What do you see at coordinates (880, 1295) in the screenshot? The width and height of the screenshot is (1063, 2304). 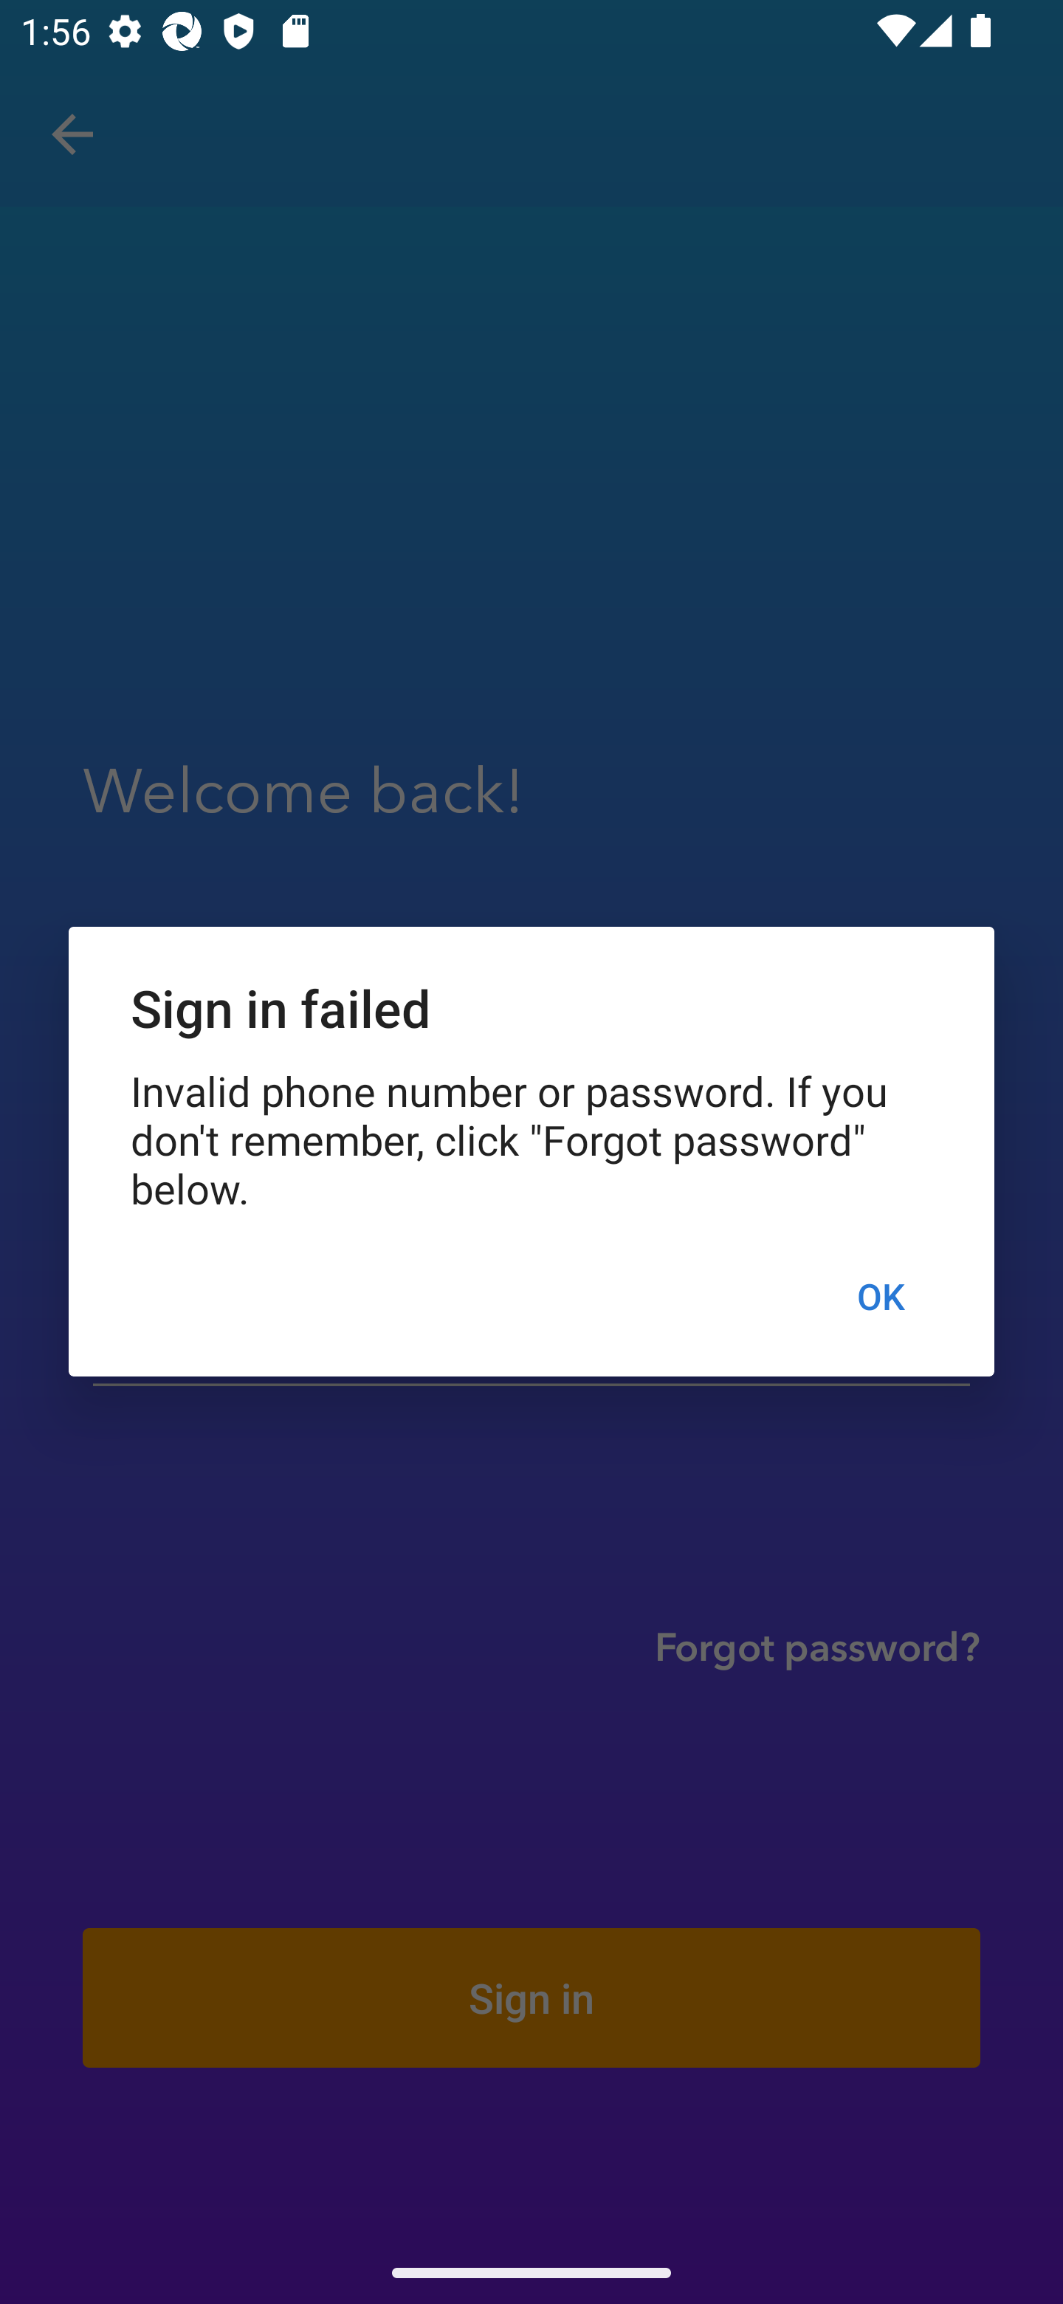 I see `OK` at bounding box center [880, 1295].